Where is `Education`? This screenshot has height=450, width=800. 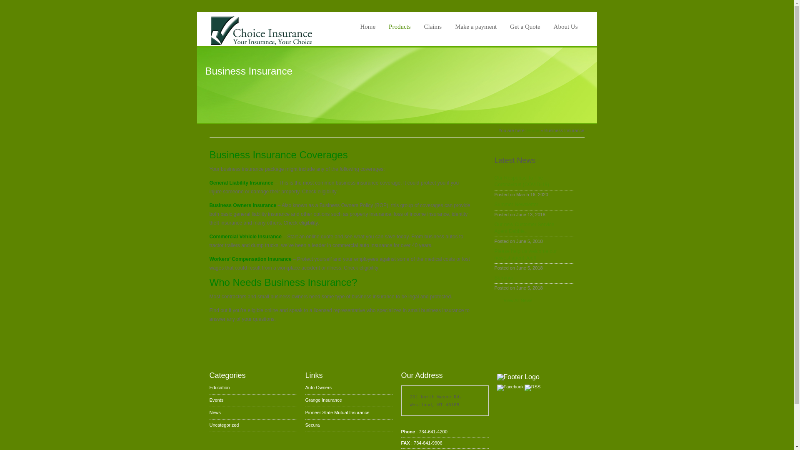
Education is located at coordinates (219, 387).